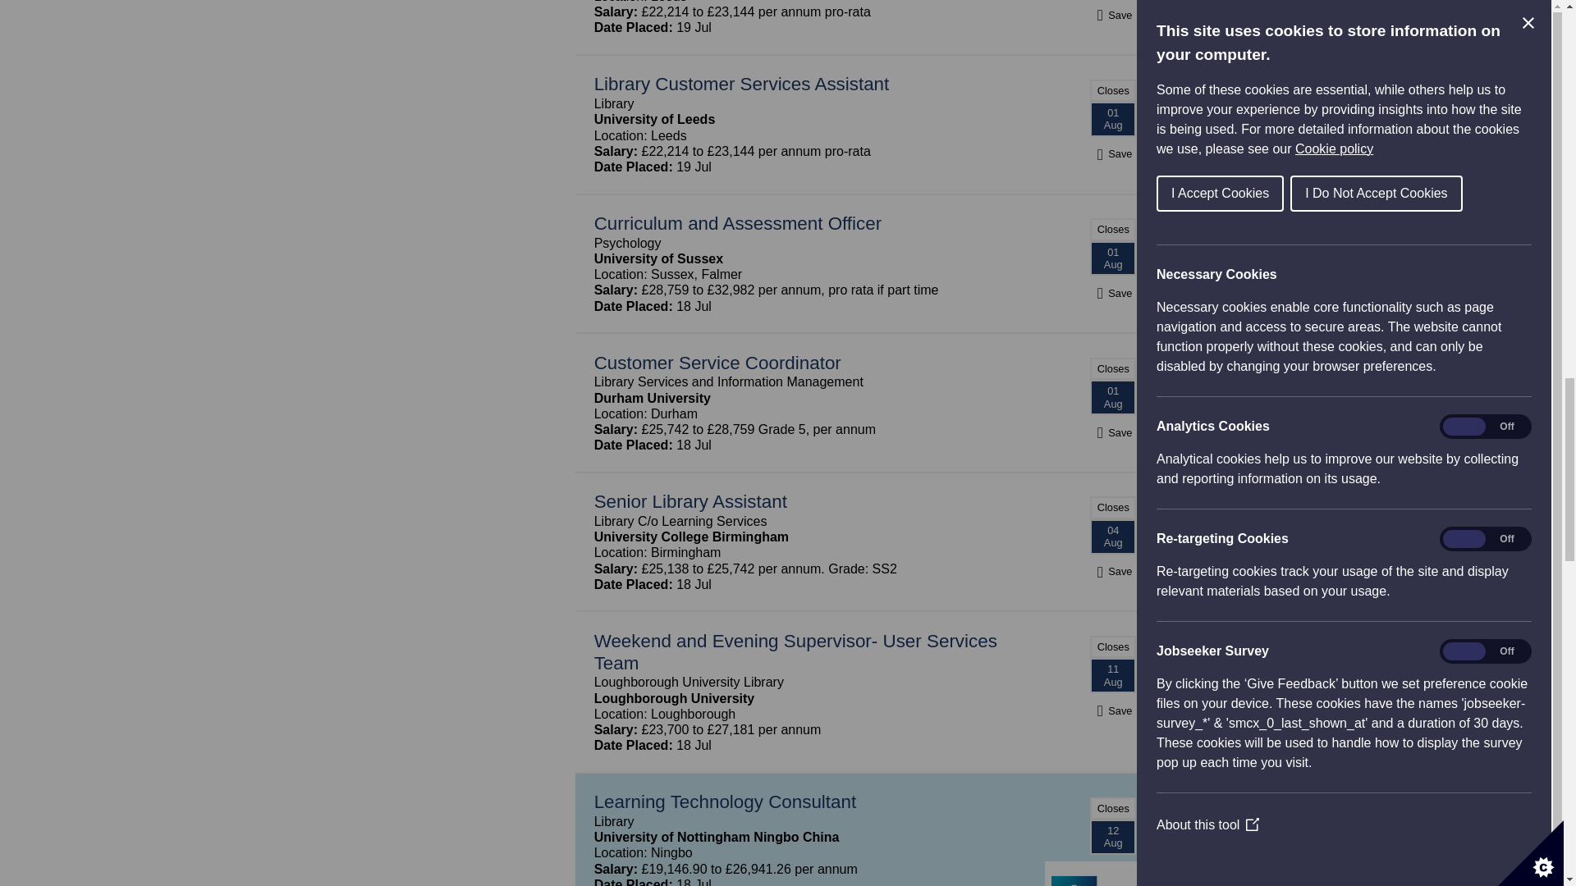 Image resolution: width=1576 pixels, height=886 pixels. Describe the element at coordinates (1112, 432) in the screenshot. I see `Save job` at that location.